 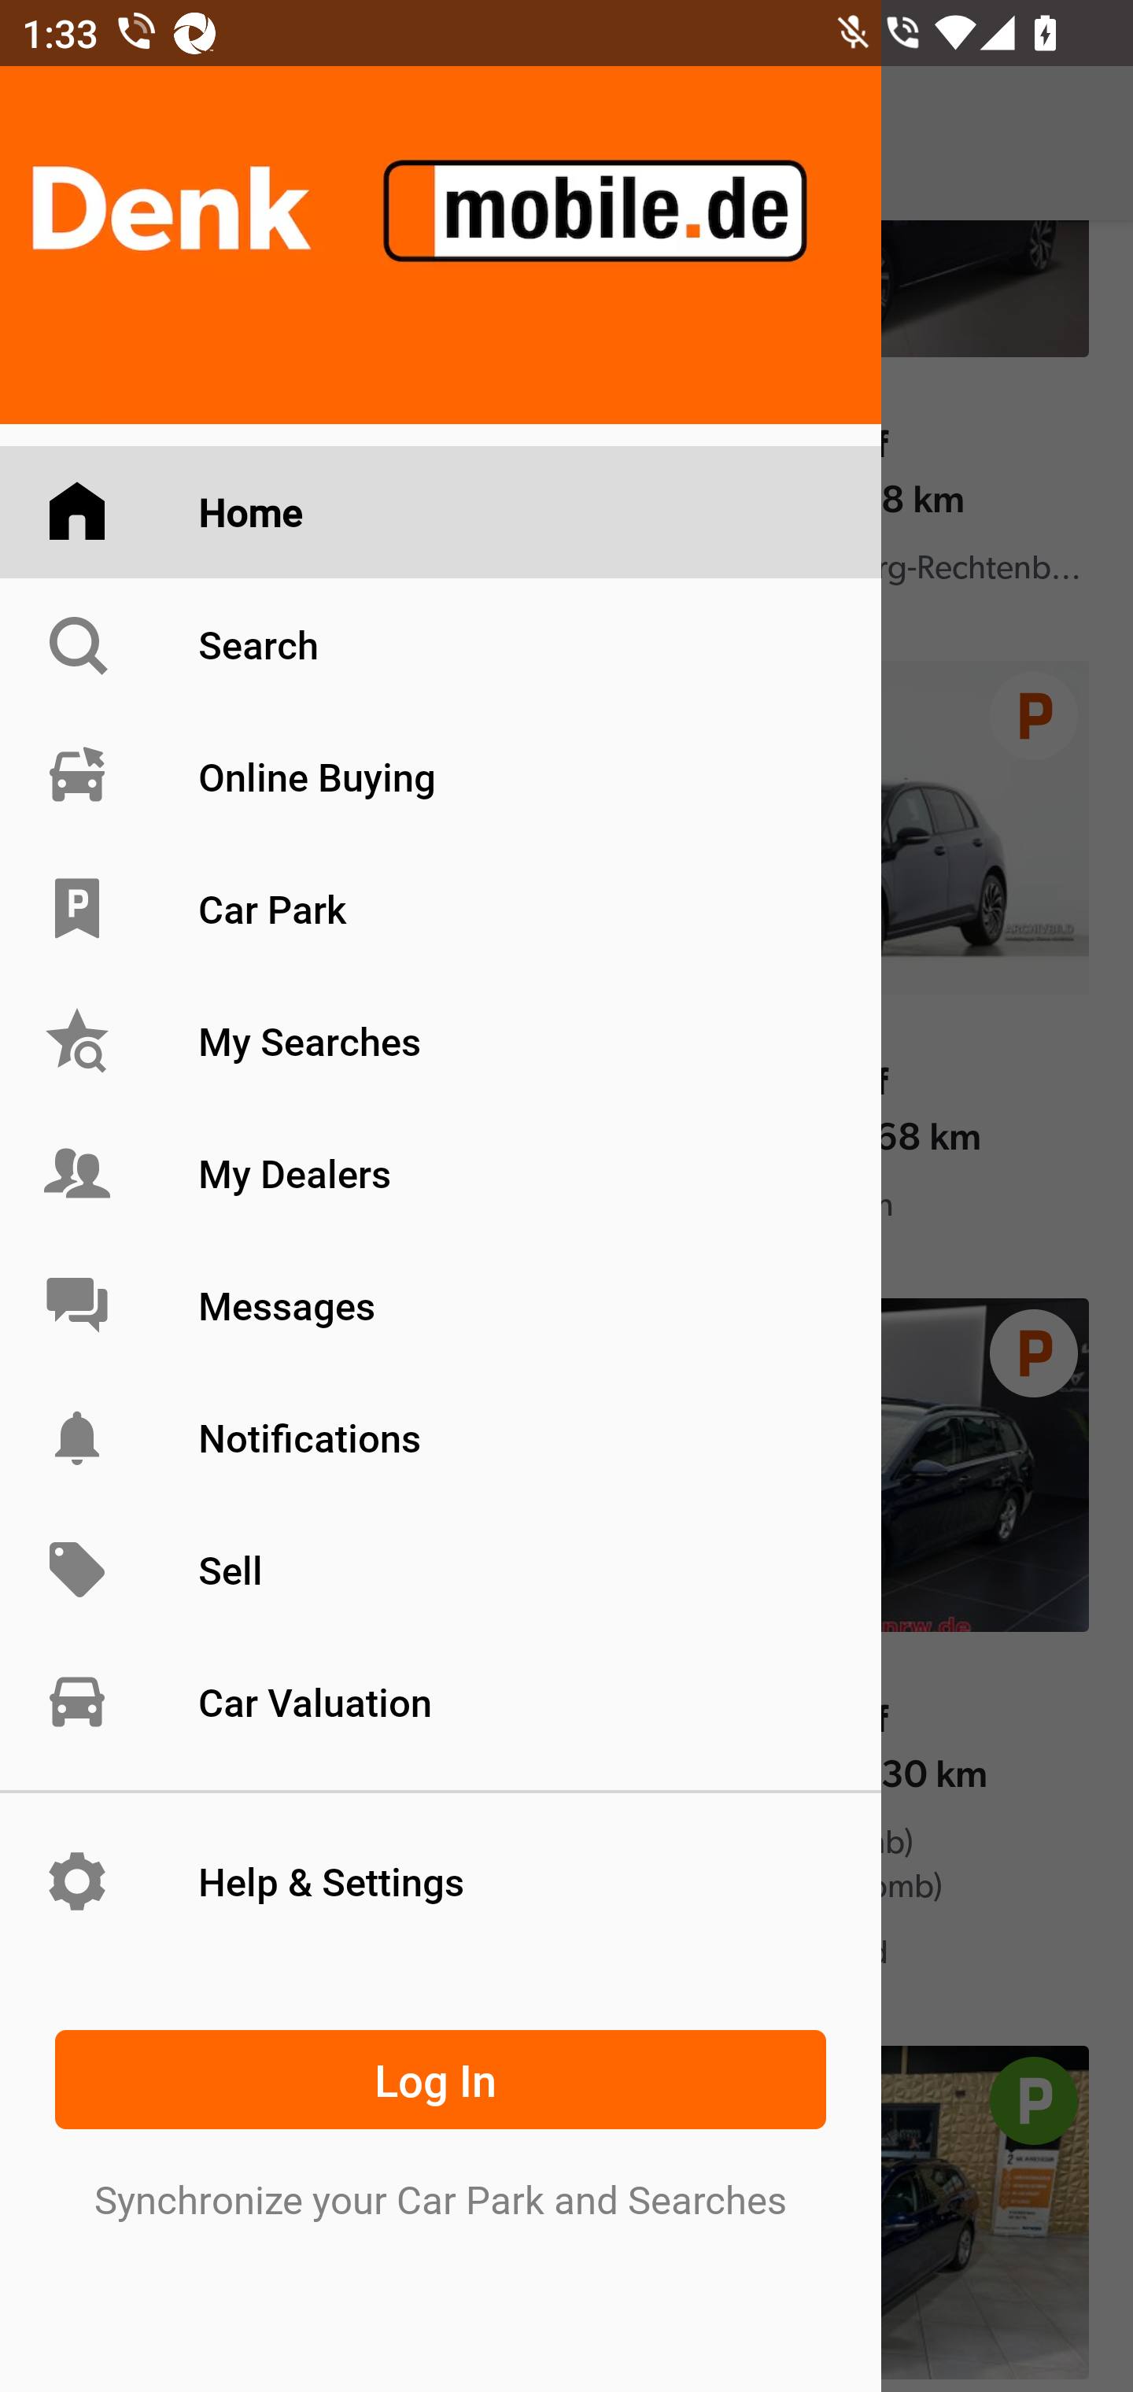 I want to click on Log In Synchronize your Car Park and Searches, so click(x=441, y=2118).